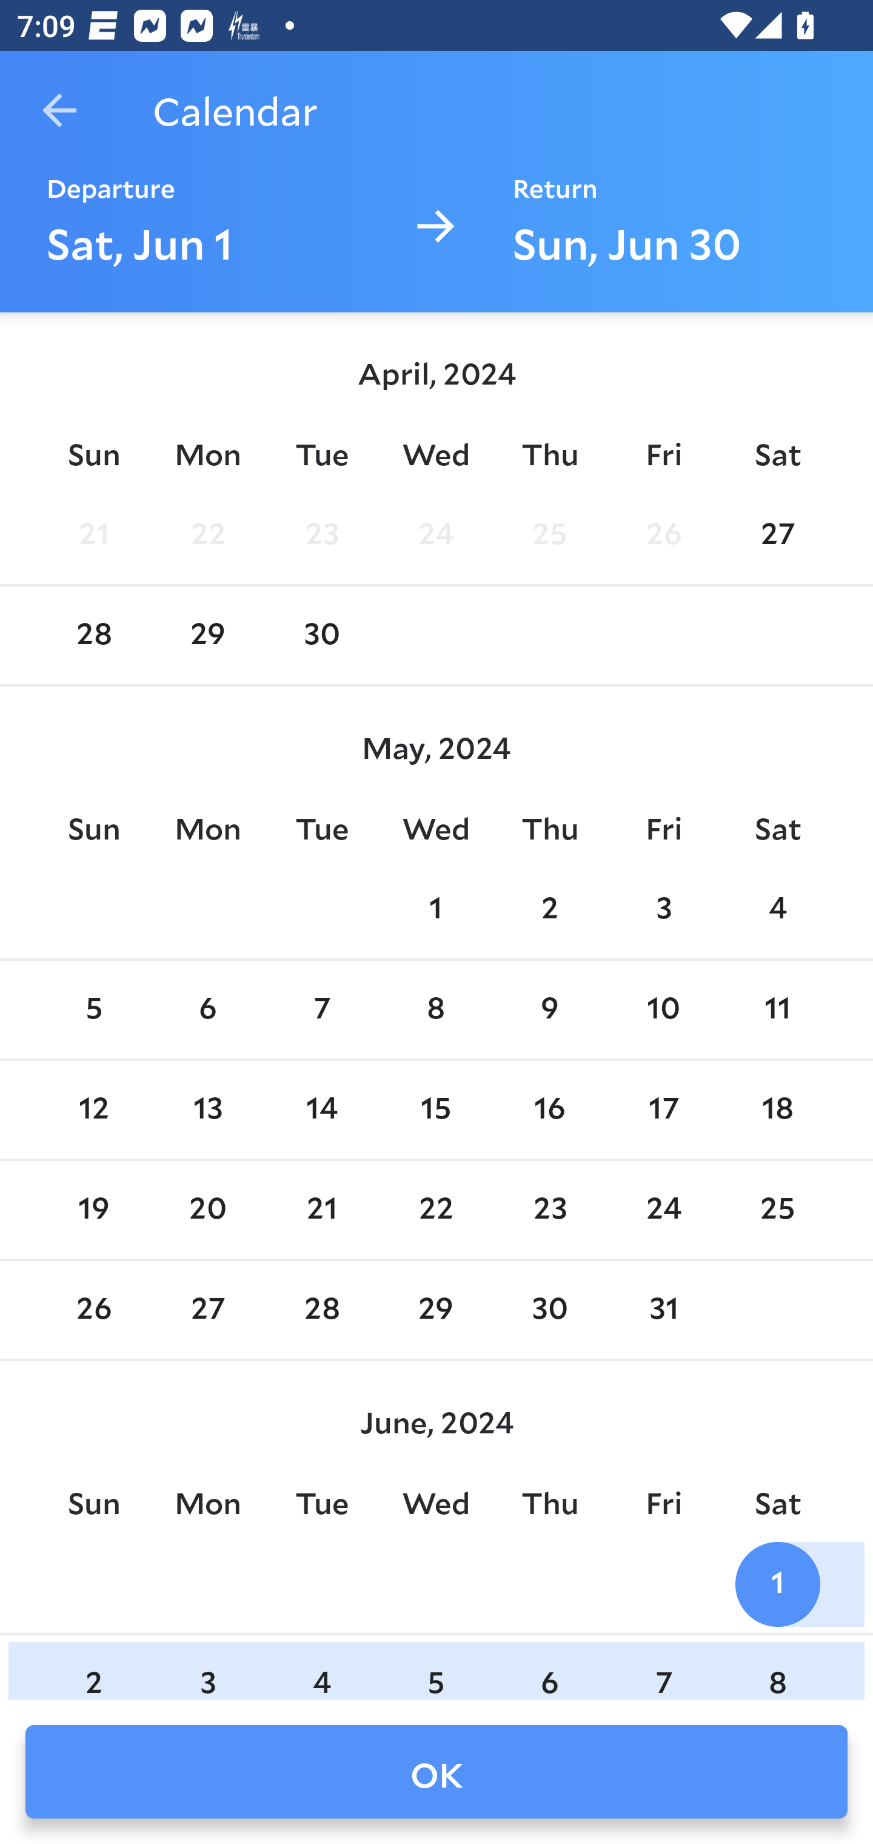 The height and width of the screenshot is (1844, 873). I want to click on 11, so click(777, 1011).